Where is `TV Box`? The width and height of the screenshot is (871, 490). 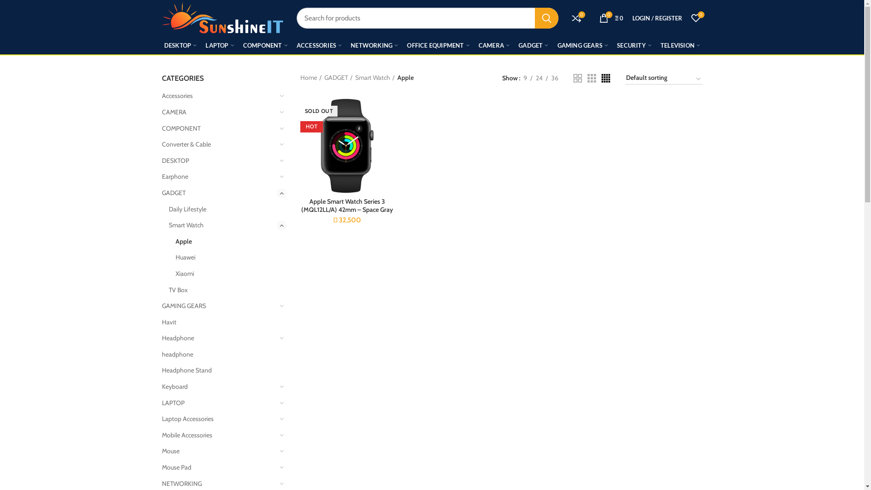
TV Box is located at coordinates (222, 290).